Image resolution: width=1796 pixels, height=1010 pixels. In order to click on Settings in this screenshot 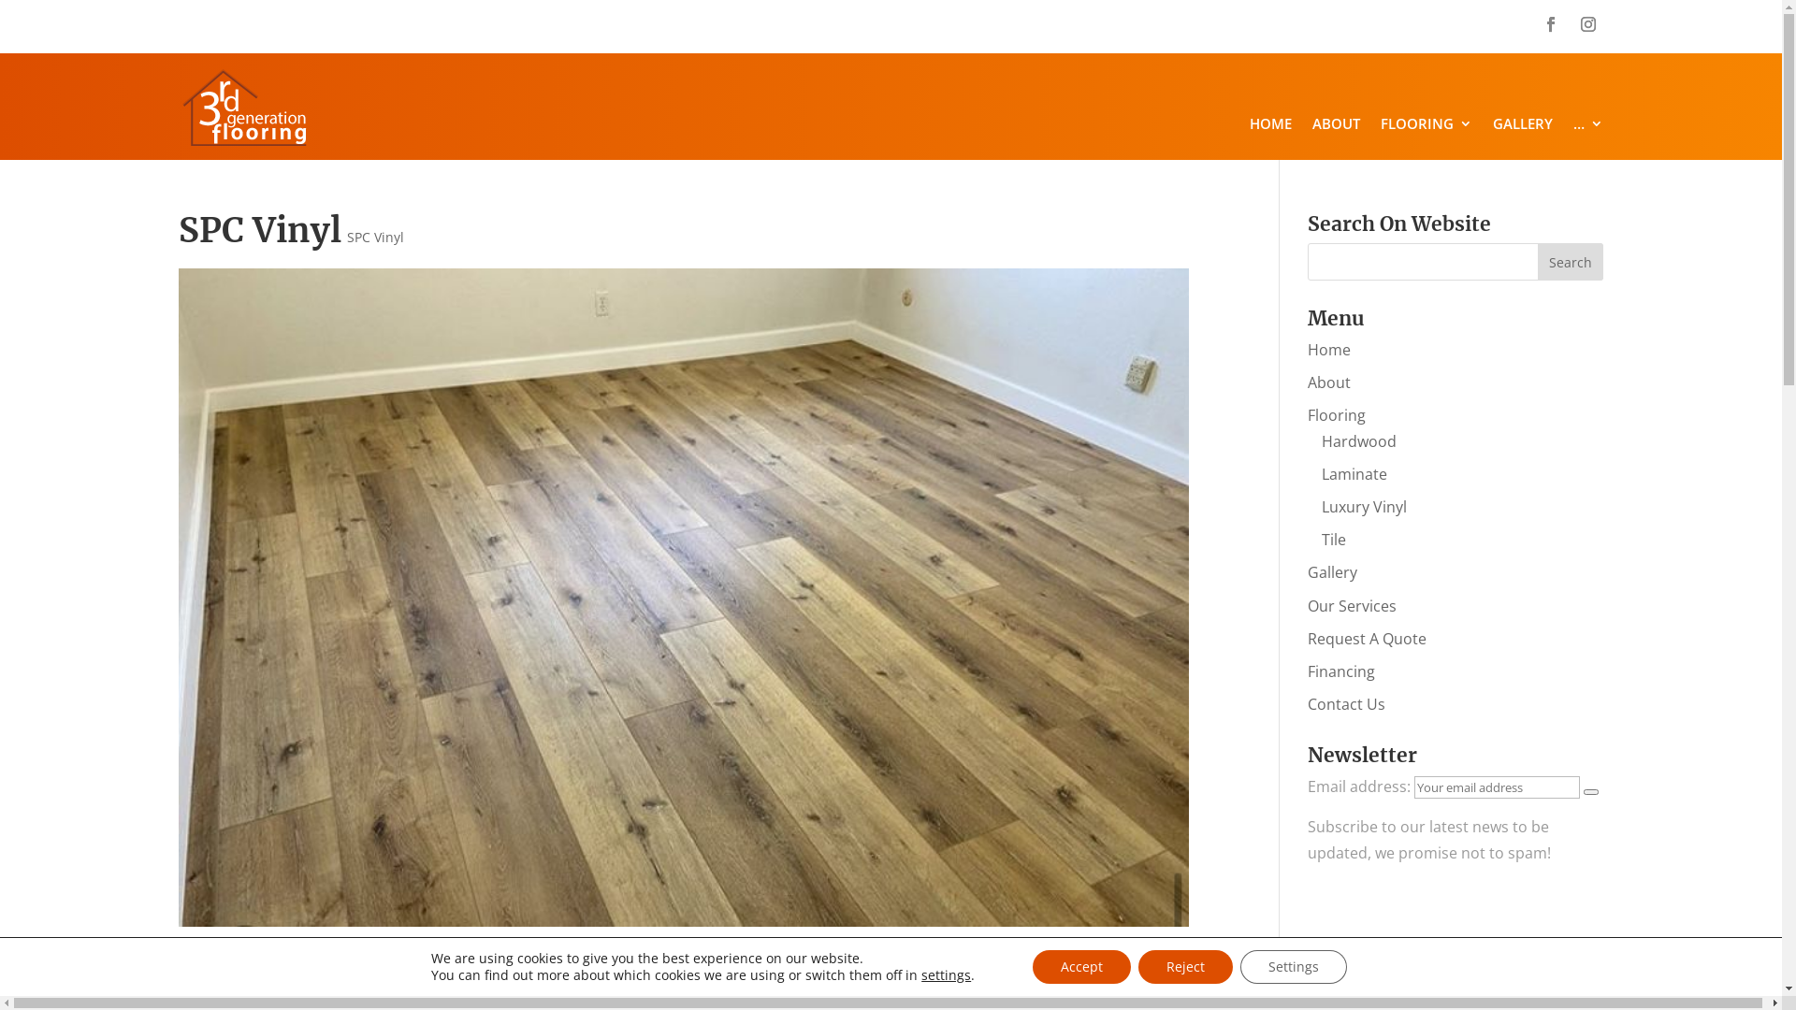, I will do `click(1294, 967)`.